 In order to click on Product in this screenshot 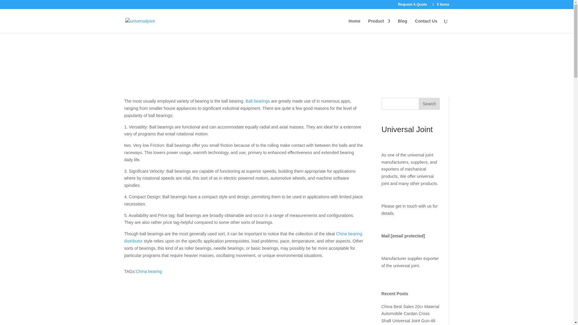, I will do `click(379, 26)`.